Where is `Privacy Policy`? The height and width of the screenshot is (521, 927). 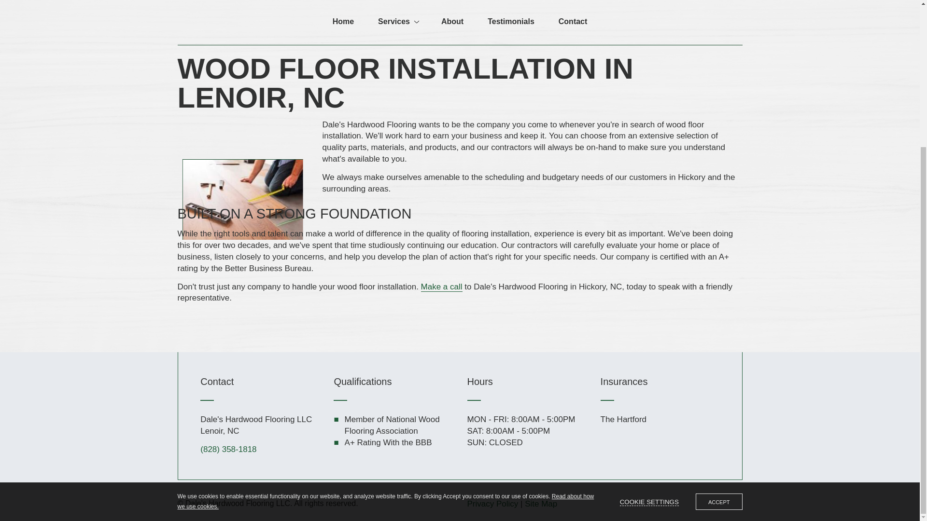 Privacy Policy is located at coordinates (492, 504).